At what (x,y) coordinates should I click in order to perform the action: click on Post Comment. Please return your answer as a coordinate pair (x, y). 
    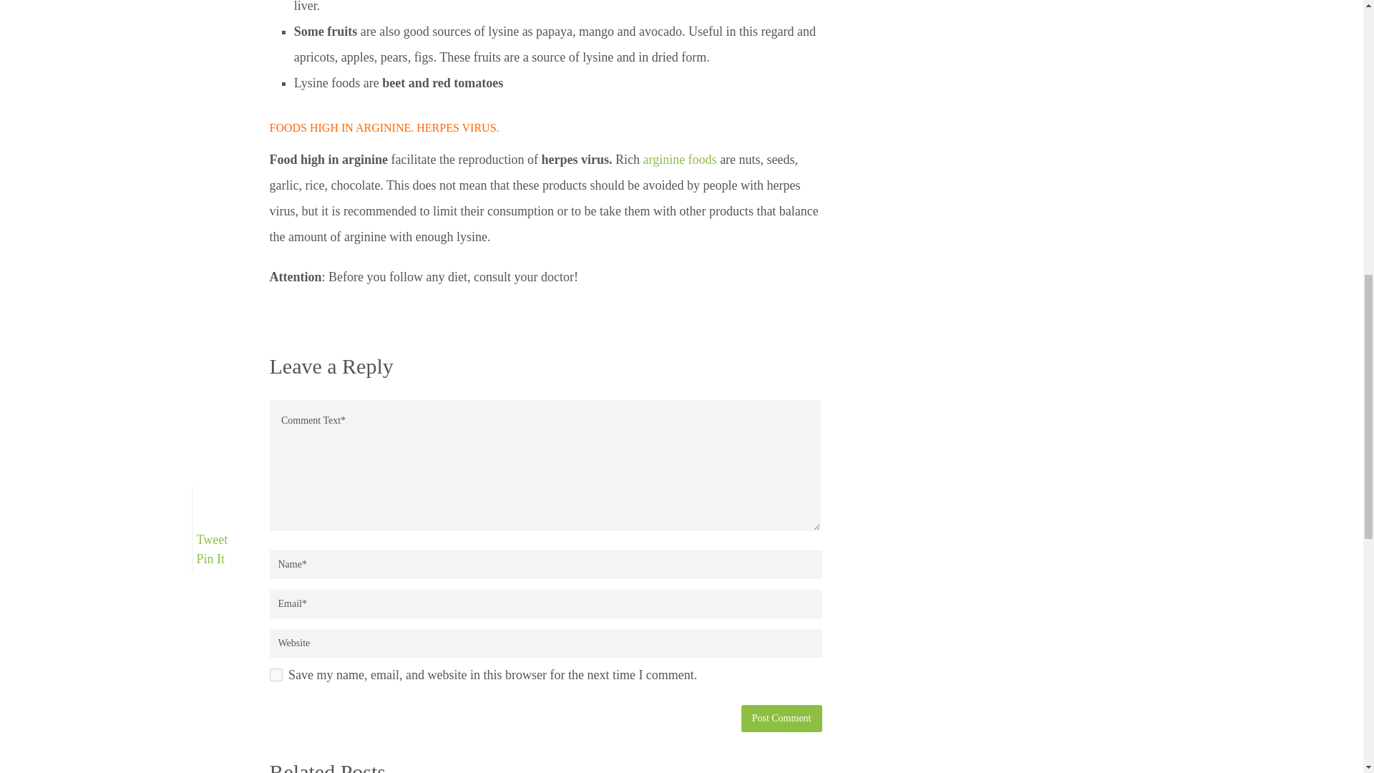
    Looking at the image, I should click on (781, 718).